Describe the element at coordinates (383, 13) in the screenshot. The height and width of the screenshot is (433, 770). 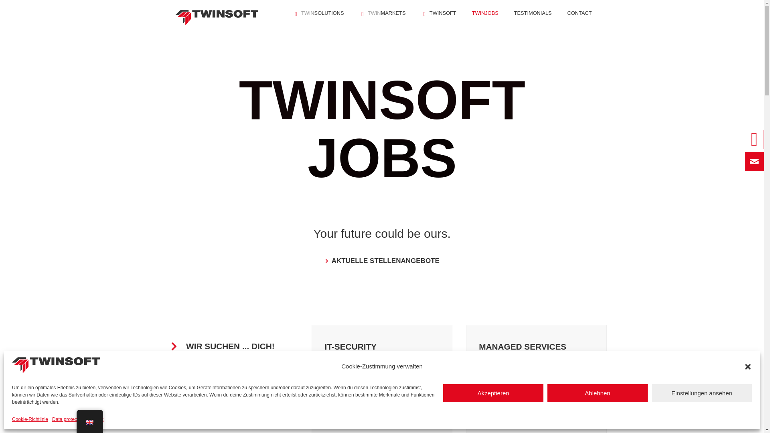
I see `TWINMARKETS` at that location.